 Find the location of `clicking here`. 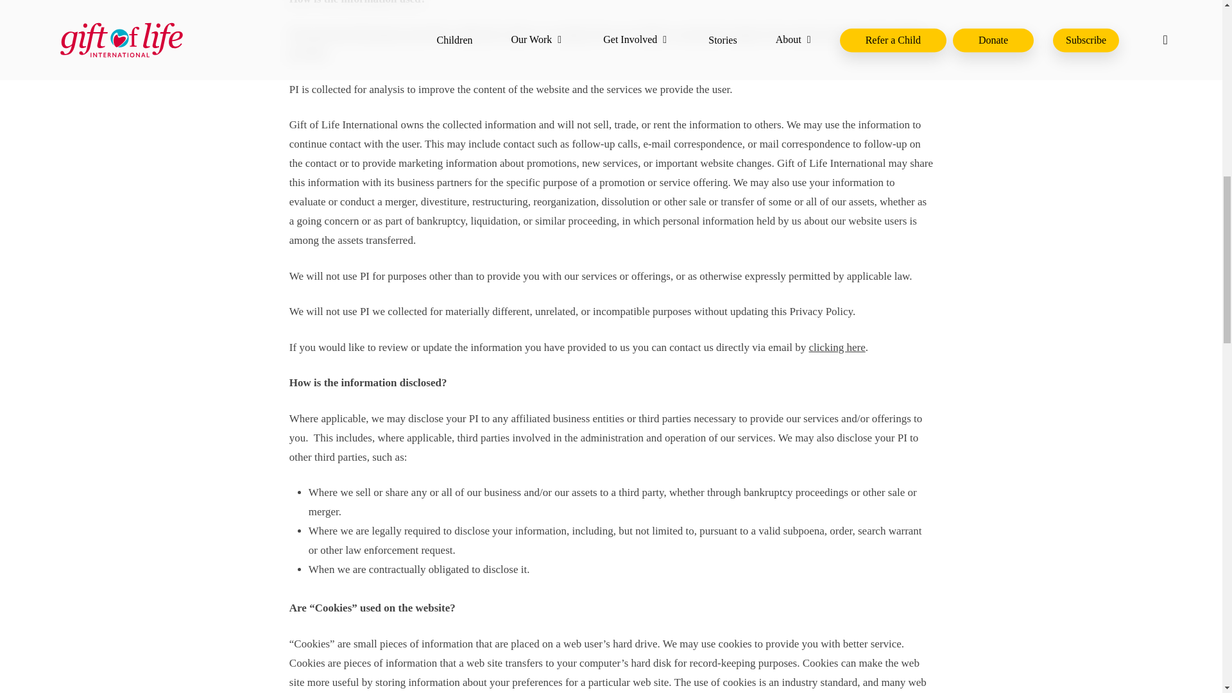

clicking here is located at coordinates (836, 347).